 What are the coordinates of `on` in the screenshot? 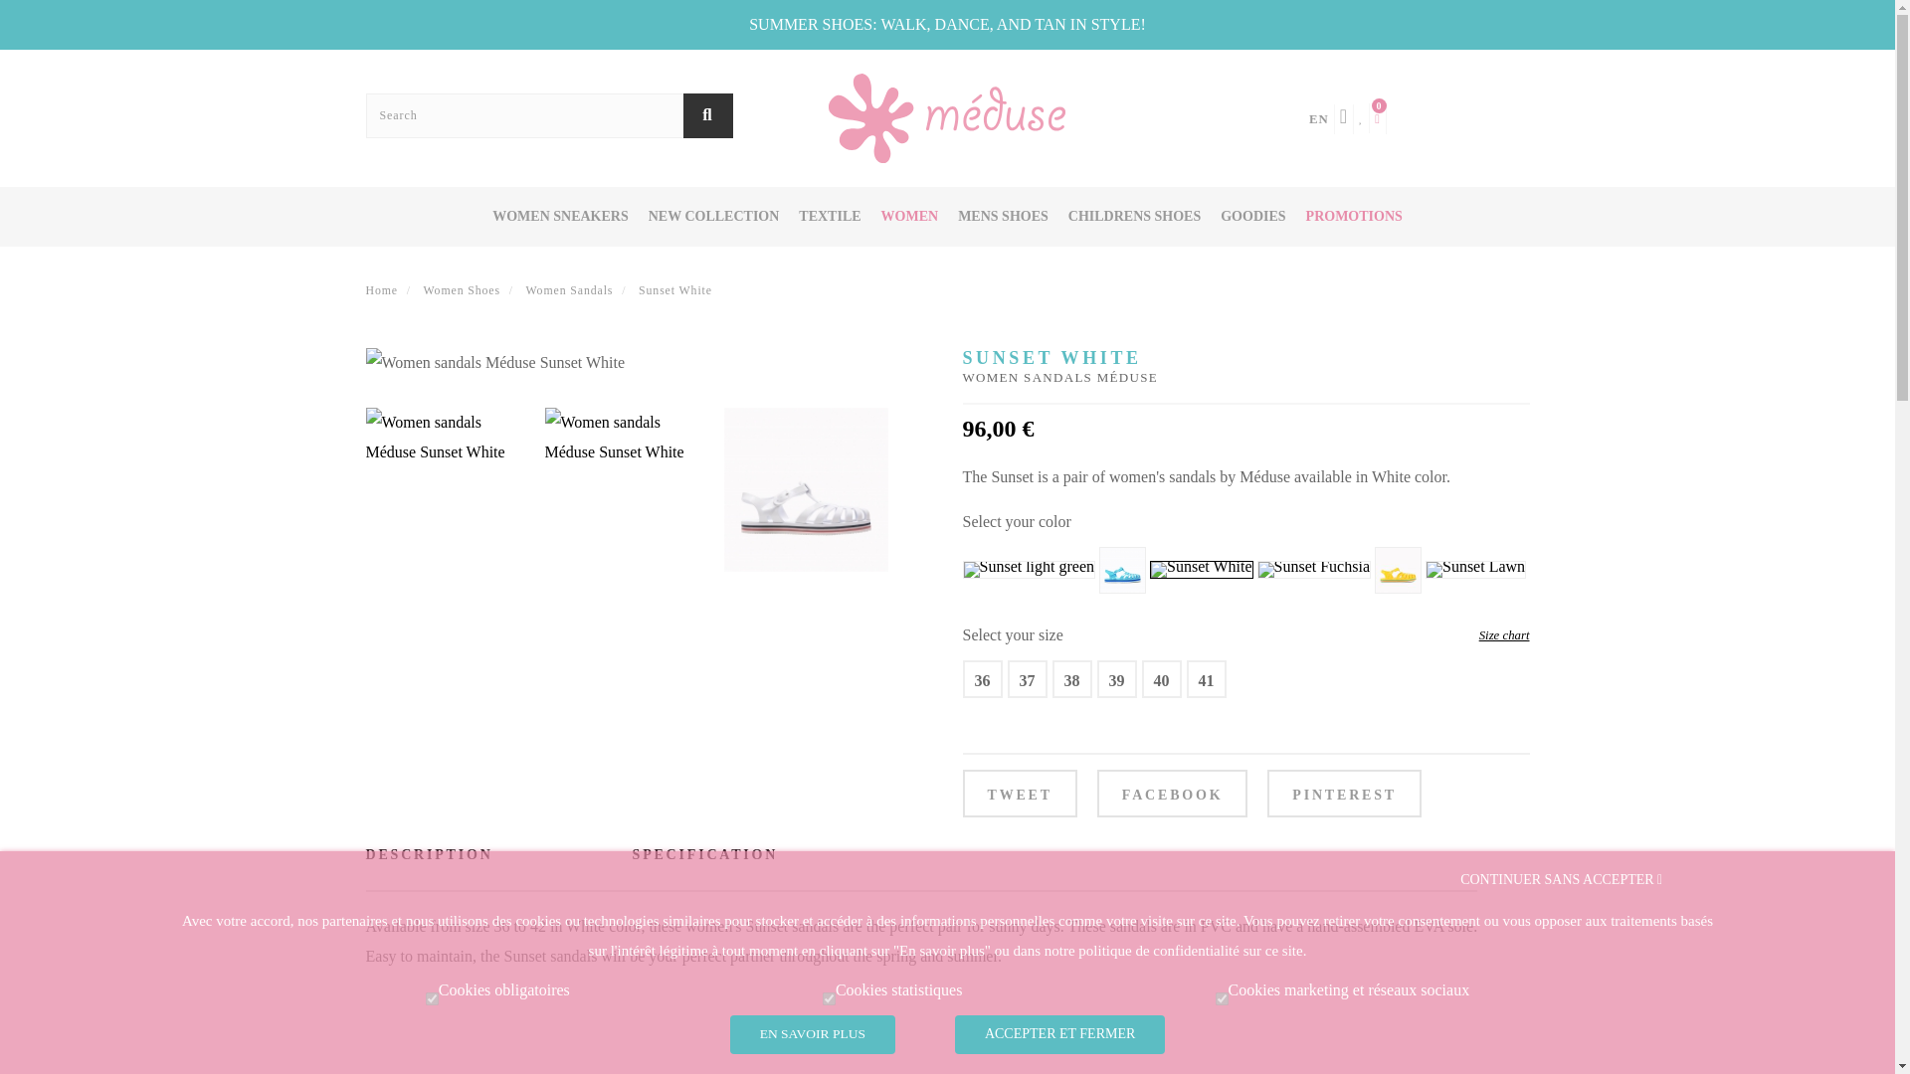 It's located at (830, 998).